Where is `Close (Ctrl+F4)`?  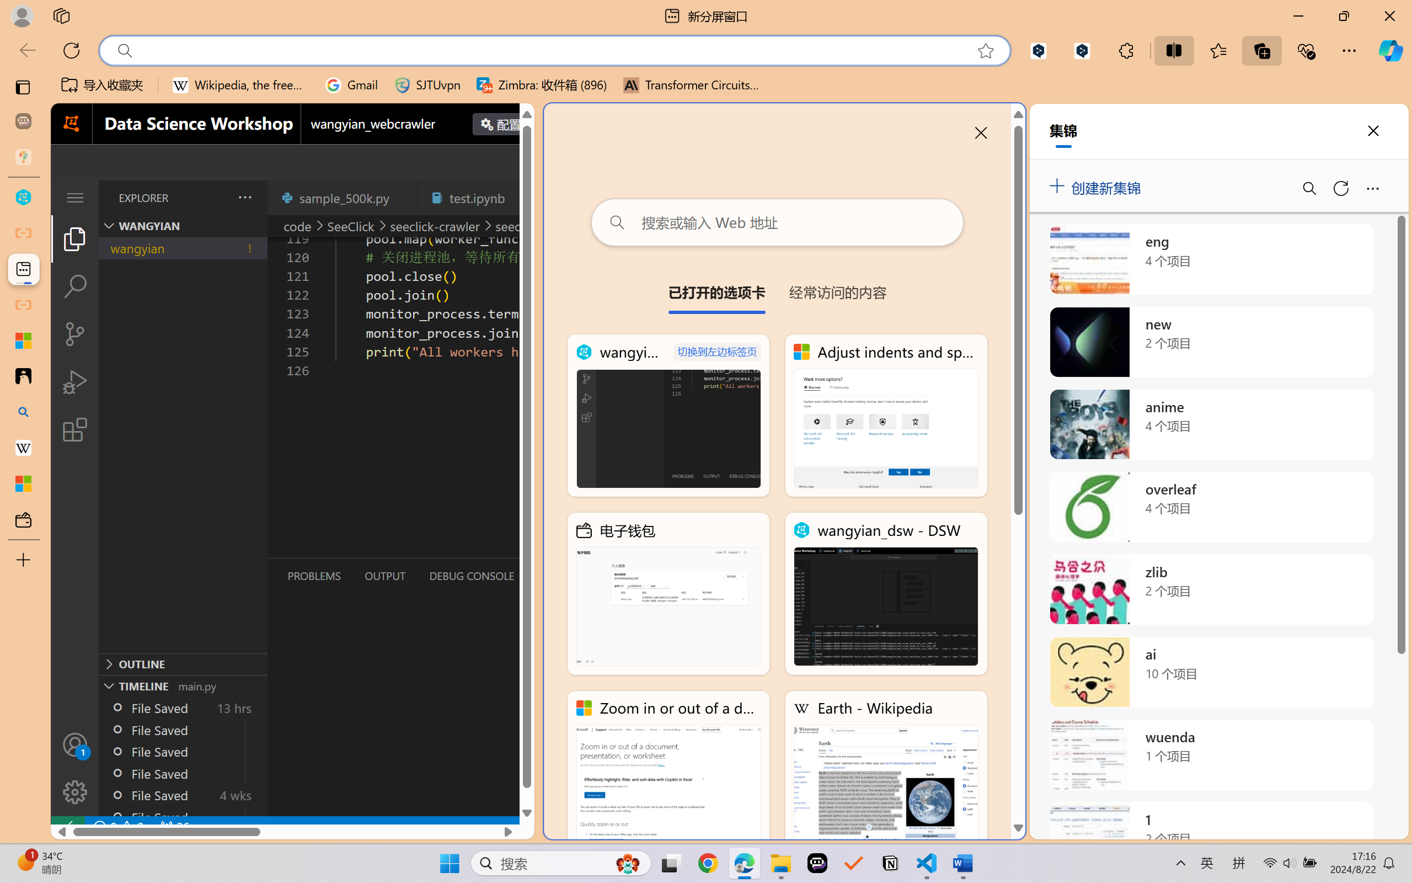 Close (Ctrl+F4) is located at coordinates (522, 198).